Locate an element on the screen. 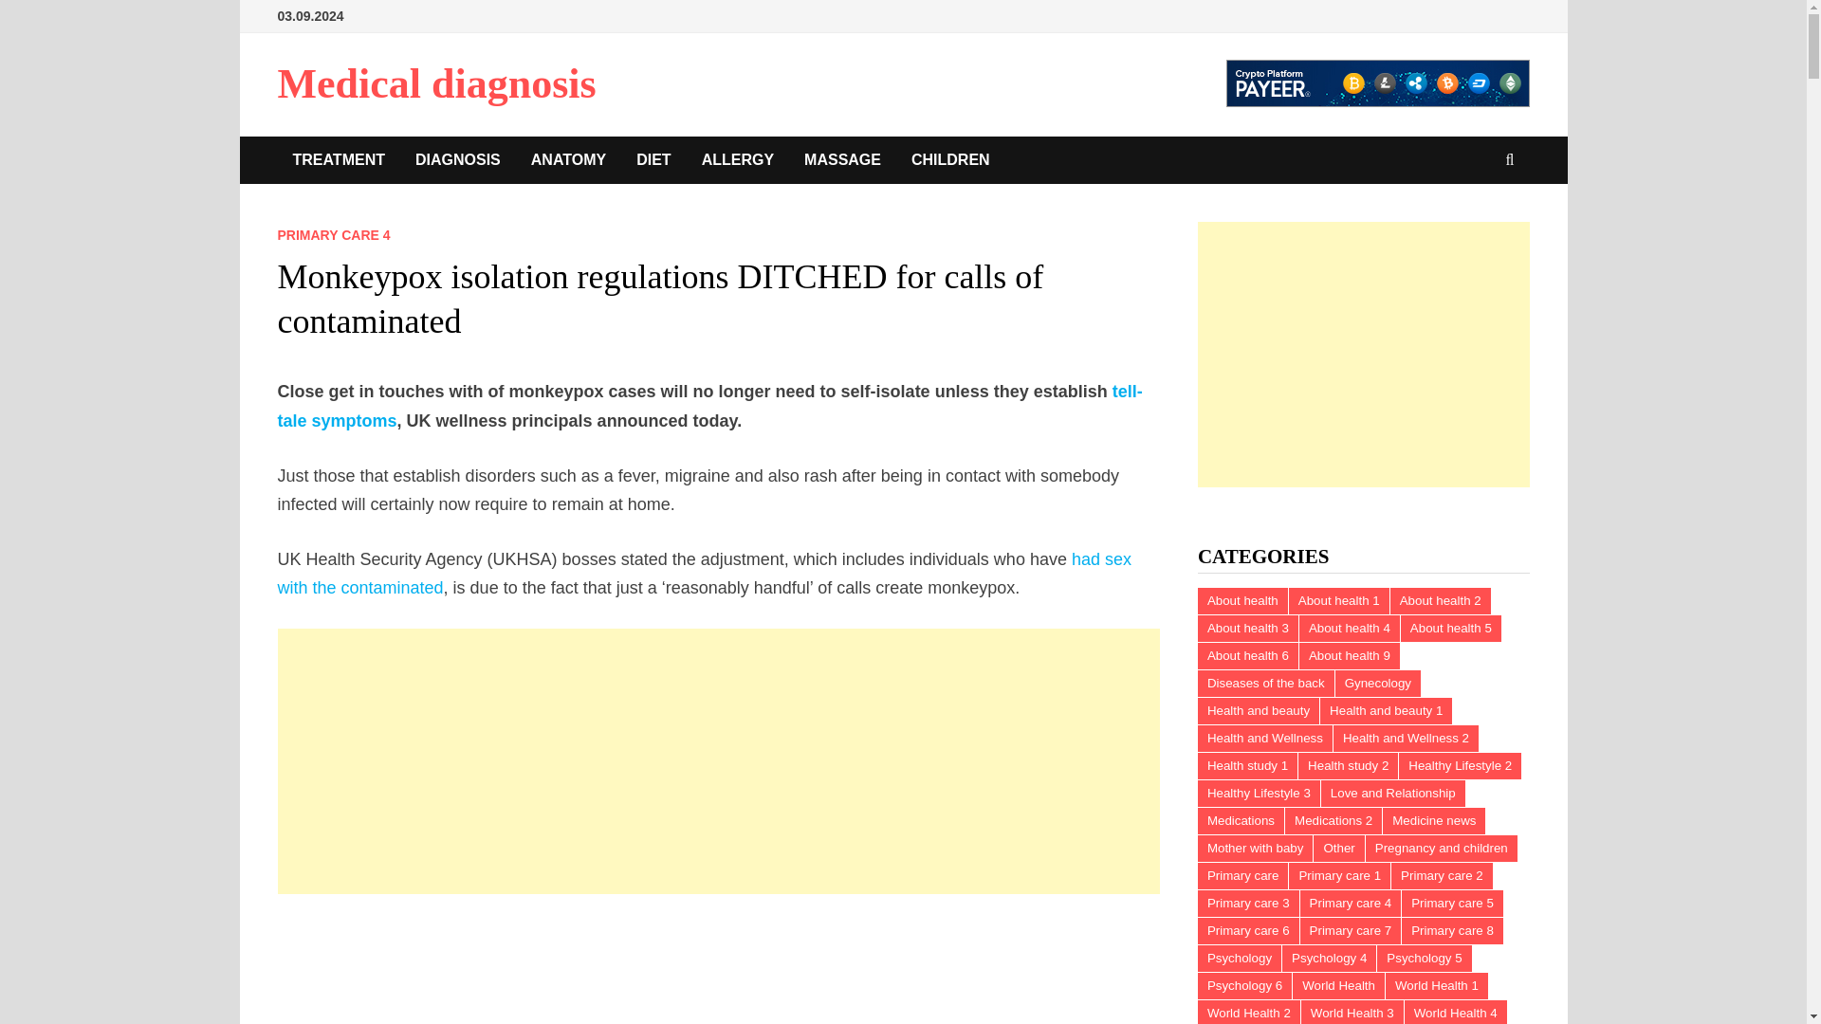  About health 2 is located at coordinates (1441, 601).